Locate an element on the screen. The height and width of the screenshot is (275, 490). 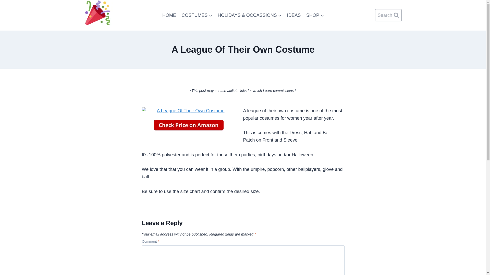
Search is located at coordinates (388, 15).